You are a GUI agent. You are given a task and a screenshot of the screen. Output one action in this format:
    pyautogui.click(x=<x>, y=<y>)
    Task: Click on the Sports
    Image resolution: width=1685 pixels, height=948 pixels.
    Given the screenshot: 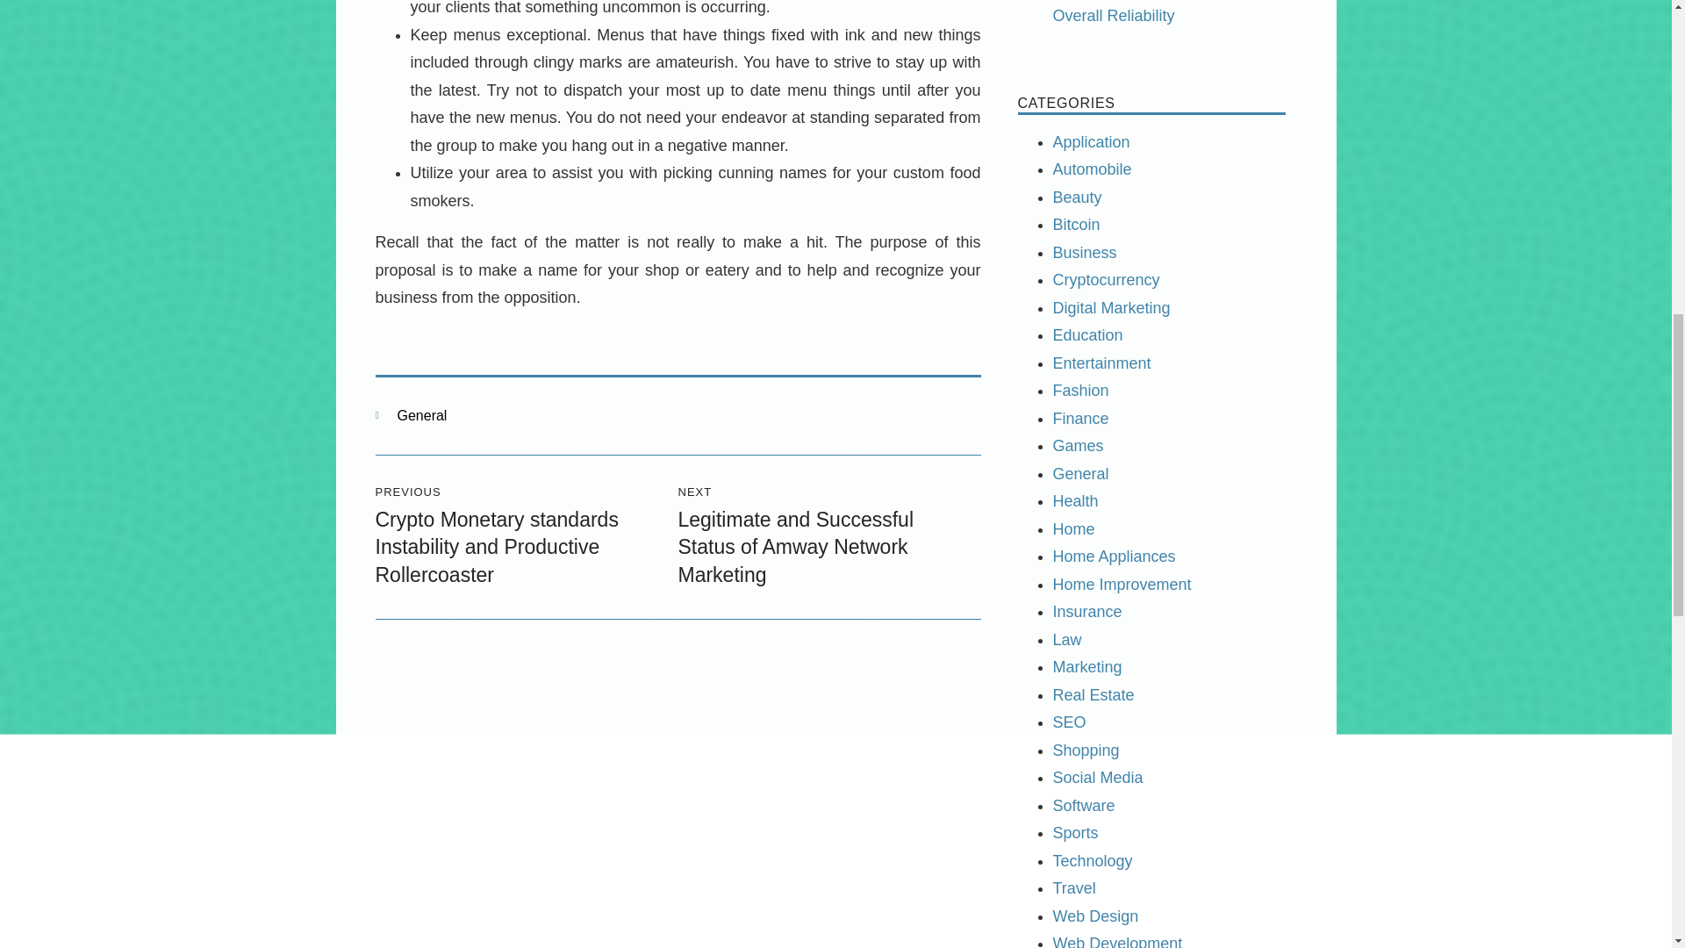 What is the action you would take?
    pyautogui.click(x=1076, y=832)
    